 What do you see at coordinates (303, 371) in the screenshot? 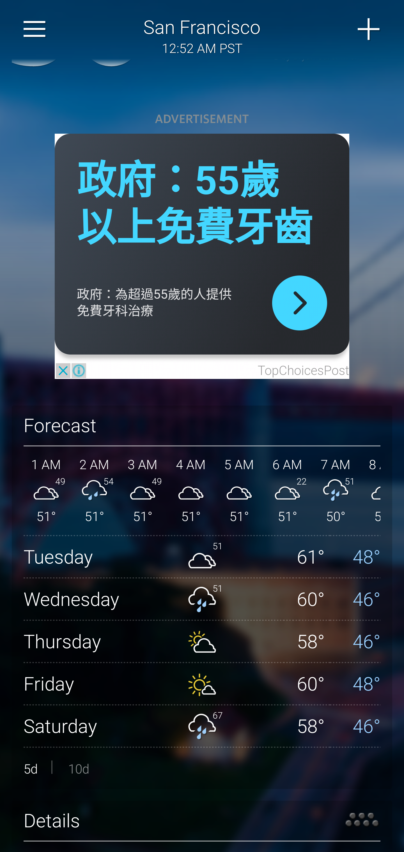
I see `TopChoicesPost` at bounding box center [303, 371].